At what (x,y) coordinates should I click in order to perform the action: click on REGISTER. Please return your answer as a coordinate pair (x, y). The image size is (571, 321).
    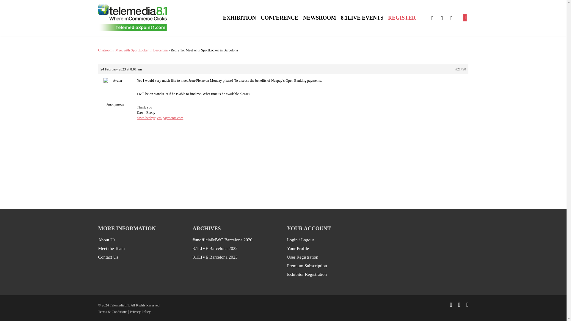
    Looking at the image, I should click on (402, 18).